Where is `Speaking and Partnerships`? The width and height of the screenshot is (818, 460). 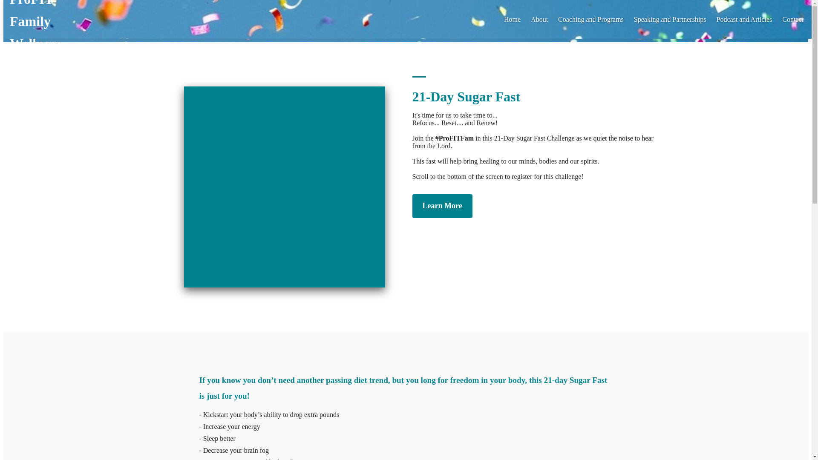 Speaking and Partnerships is located at coordinates (670, 19).